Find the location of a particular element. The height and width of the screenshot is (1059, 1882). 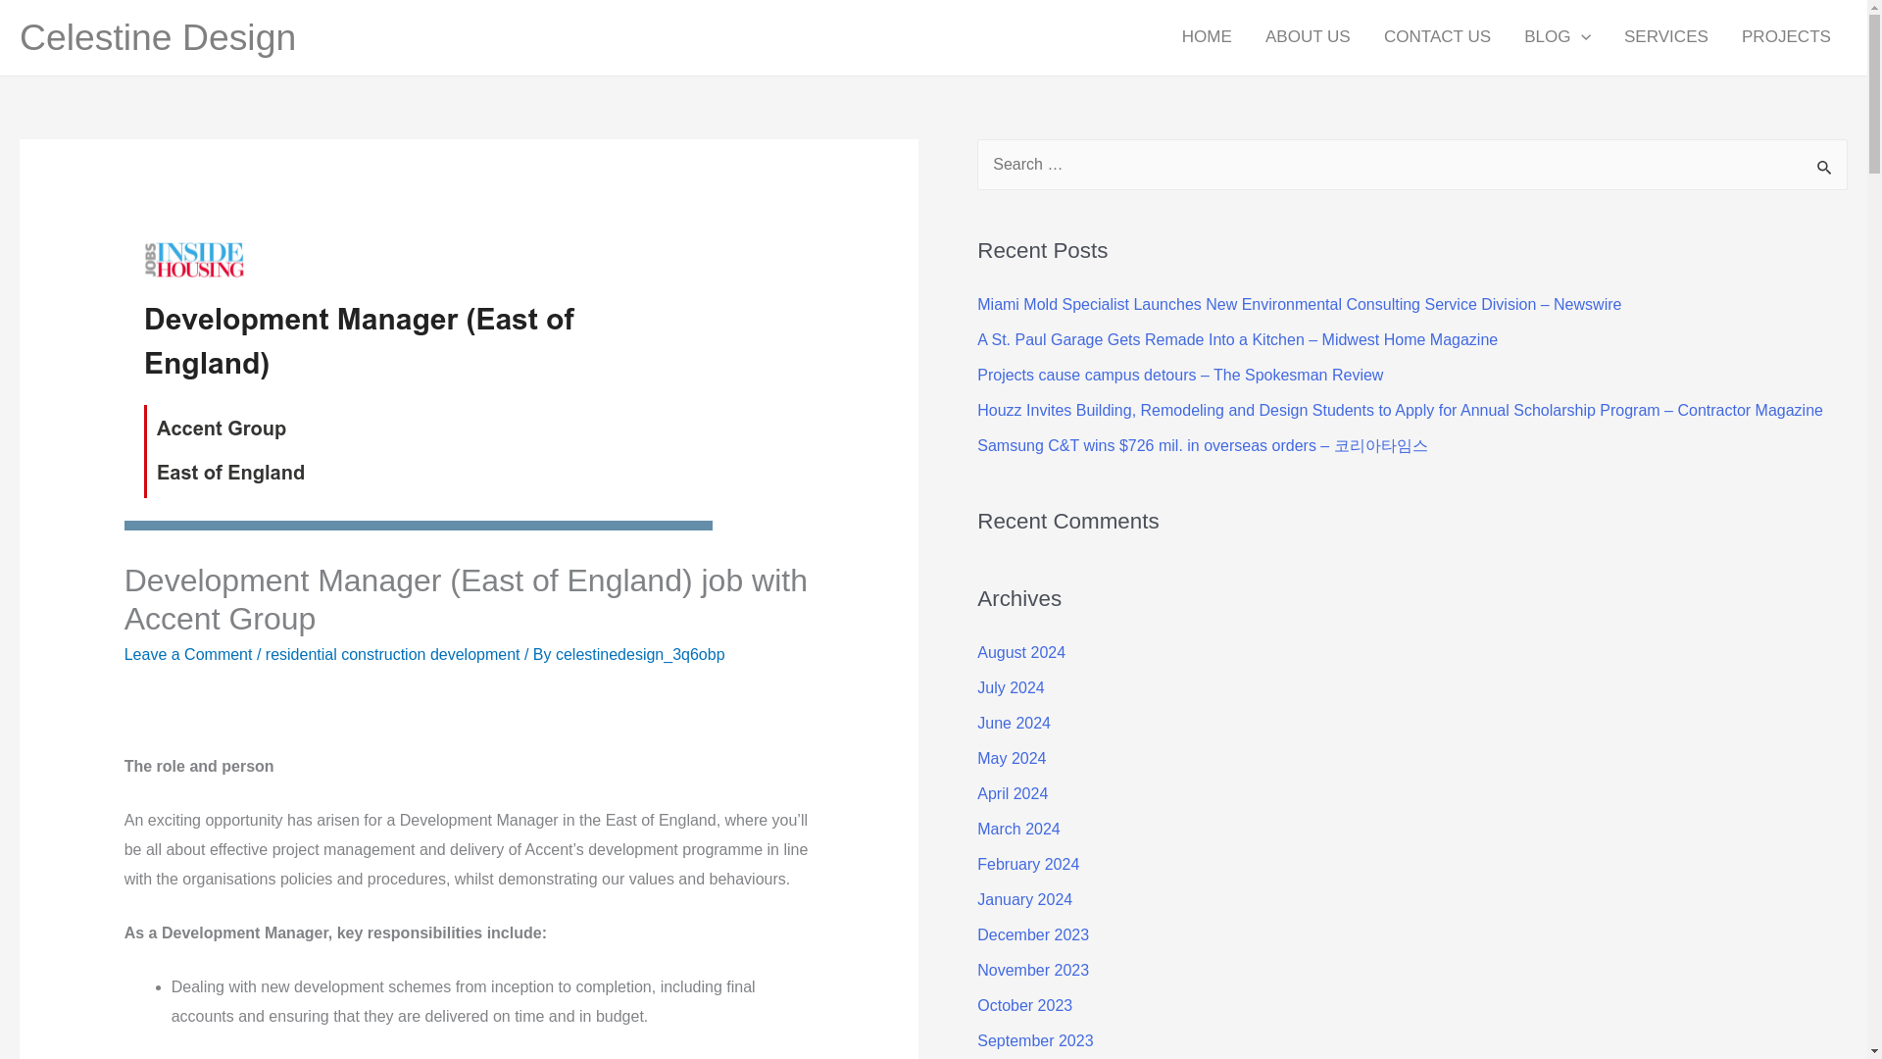

residential construction development is located at coordinates (392, 654).